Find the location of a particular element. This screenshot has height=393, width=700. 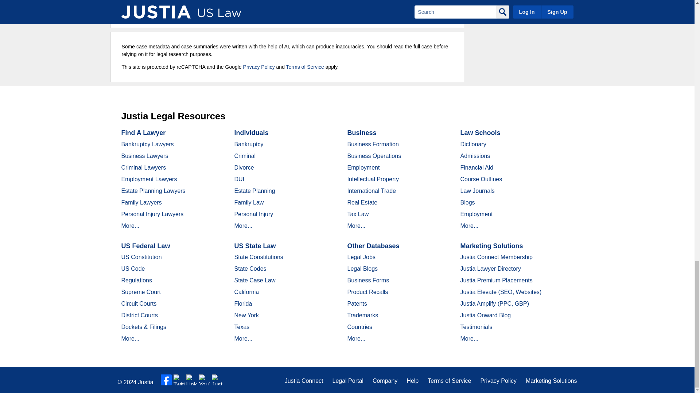

LinkedIn is located at coordinates (192, 380).